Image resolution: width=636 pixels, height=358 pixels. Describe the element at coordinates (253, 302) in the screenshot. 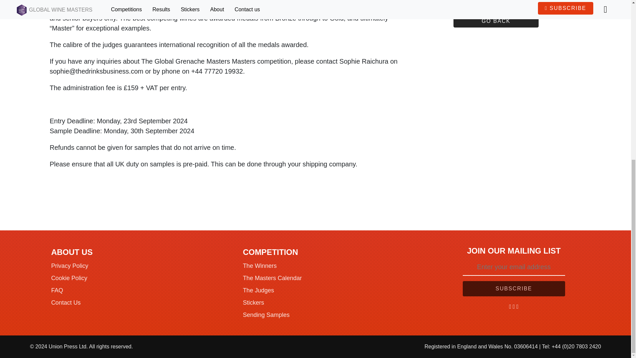

I see `Stickers` at that location.